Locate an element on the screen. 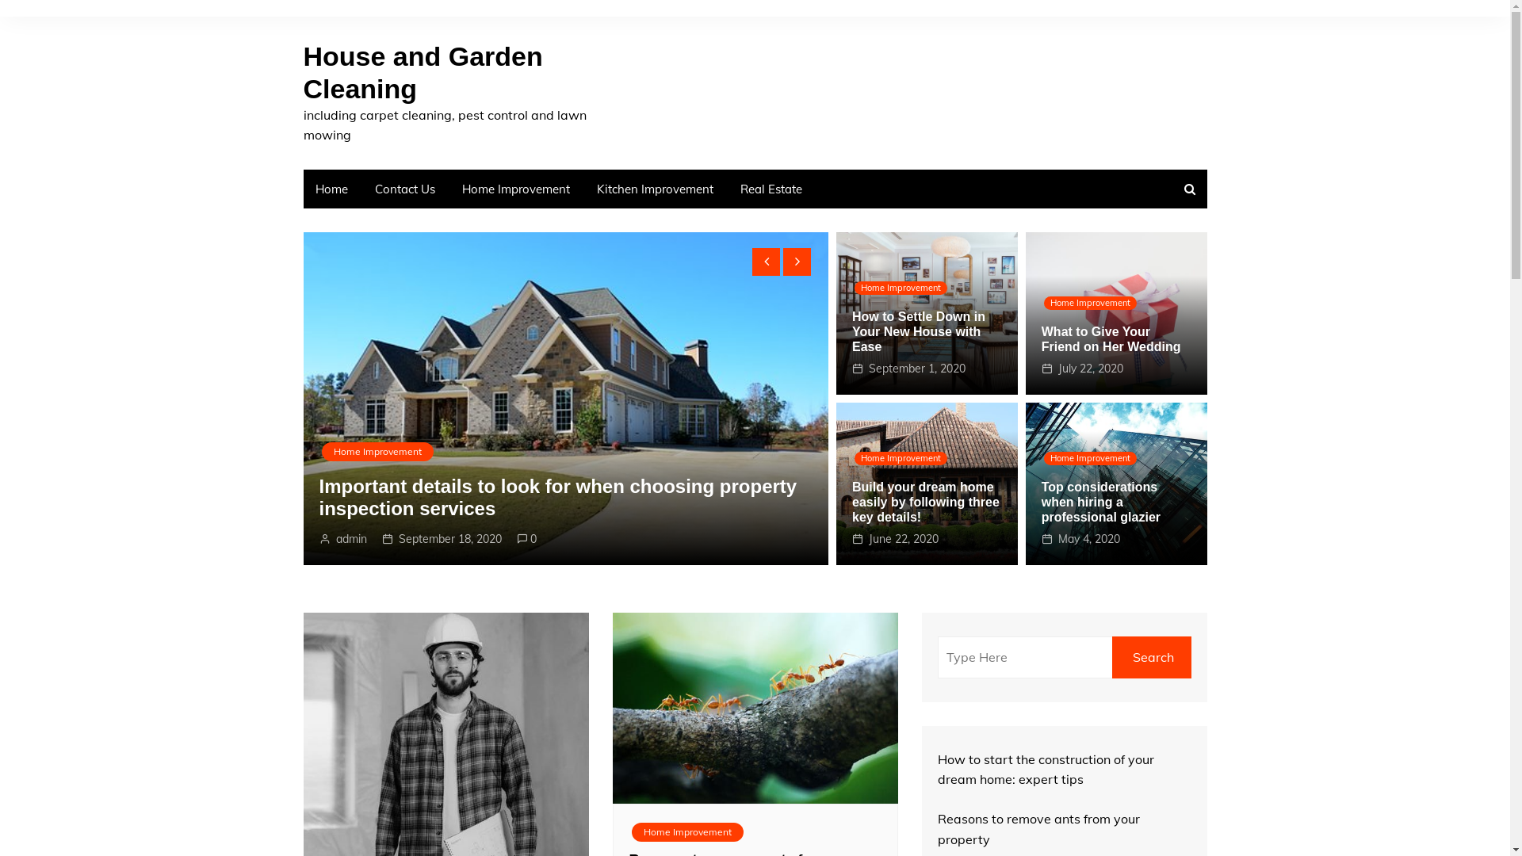 Image resolution: width=1522 pixels, height=856 pixels. June 22, 2020 is located at coordinates (904, 539).